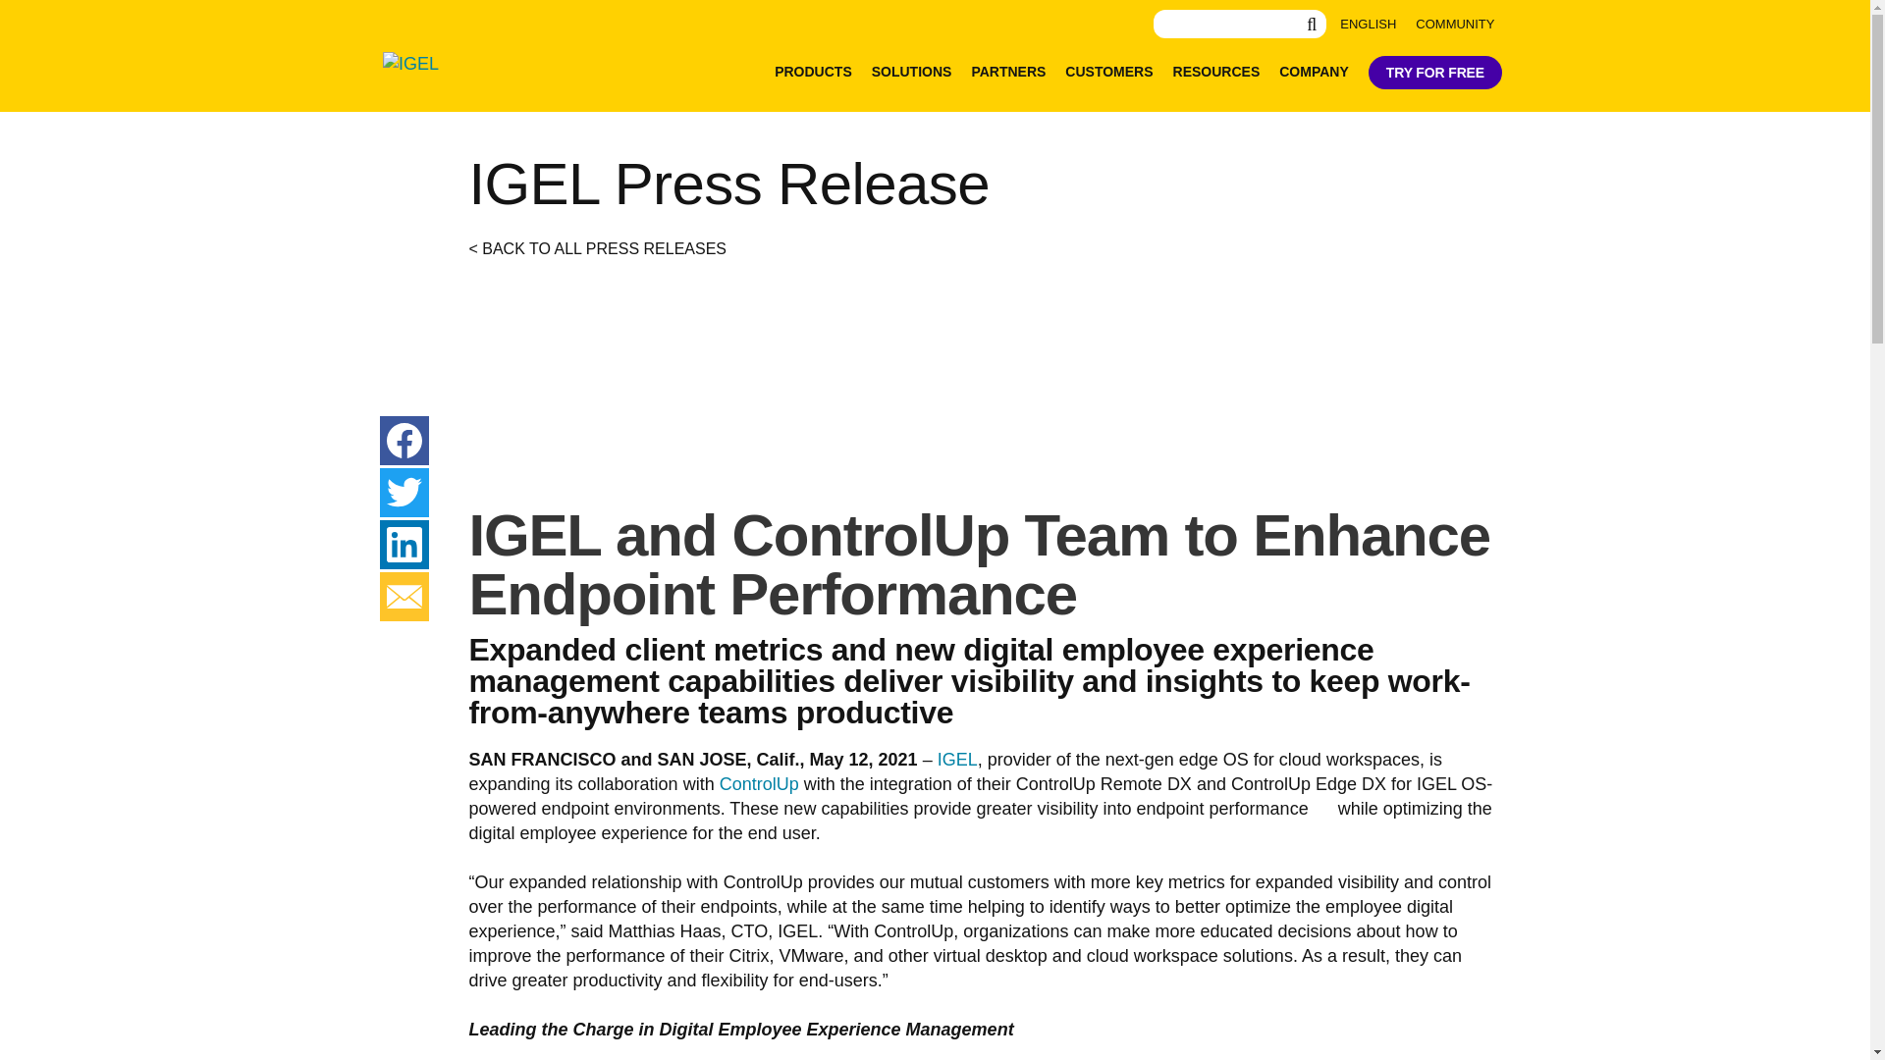  What do you see at coordinates (1369, 24) in the screenshot?
I see `ENGLISH` at bounding box center [1369, 24].